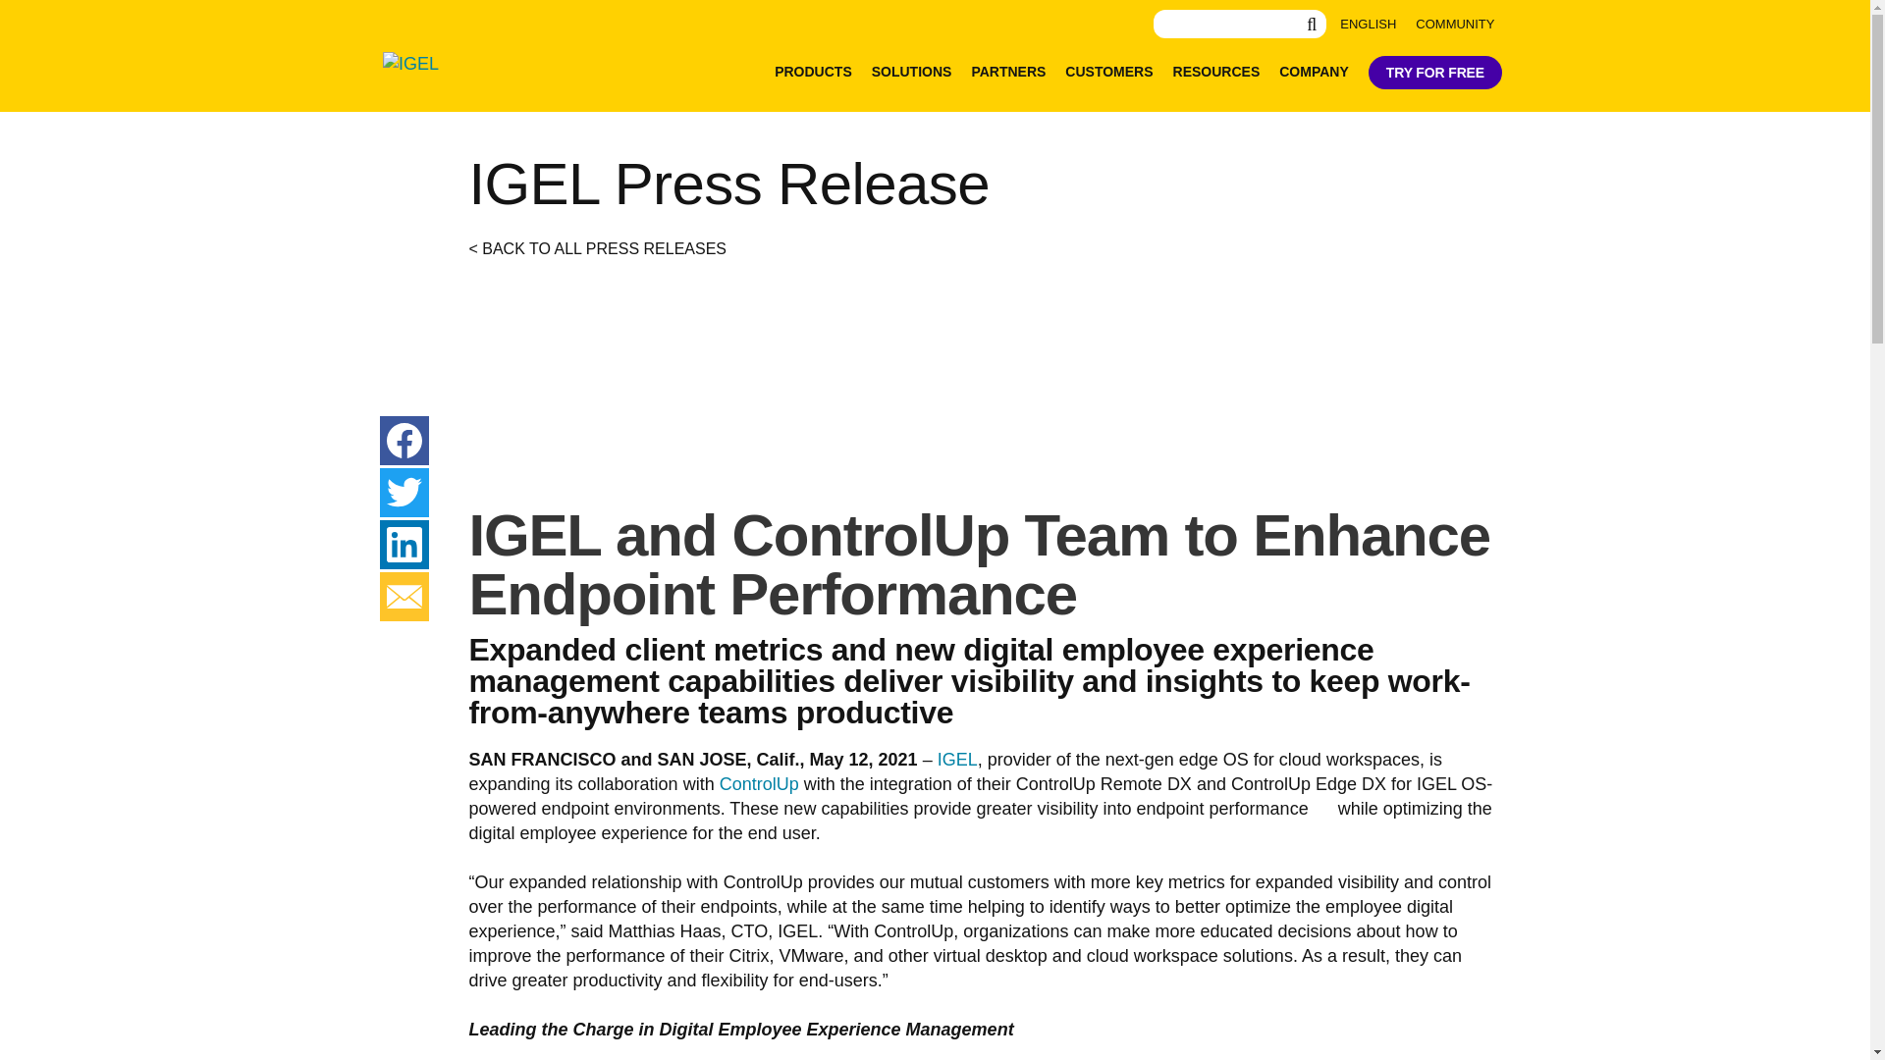  What do you see at coordinates (1369, 24) in the screenshot?
I see `ENGLISH` at bounding box center [1369, 24].